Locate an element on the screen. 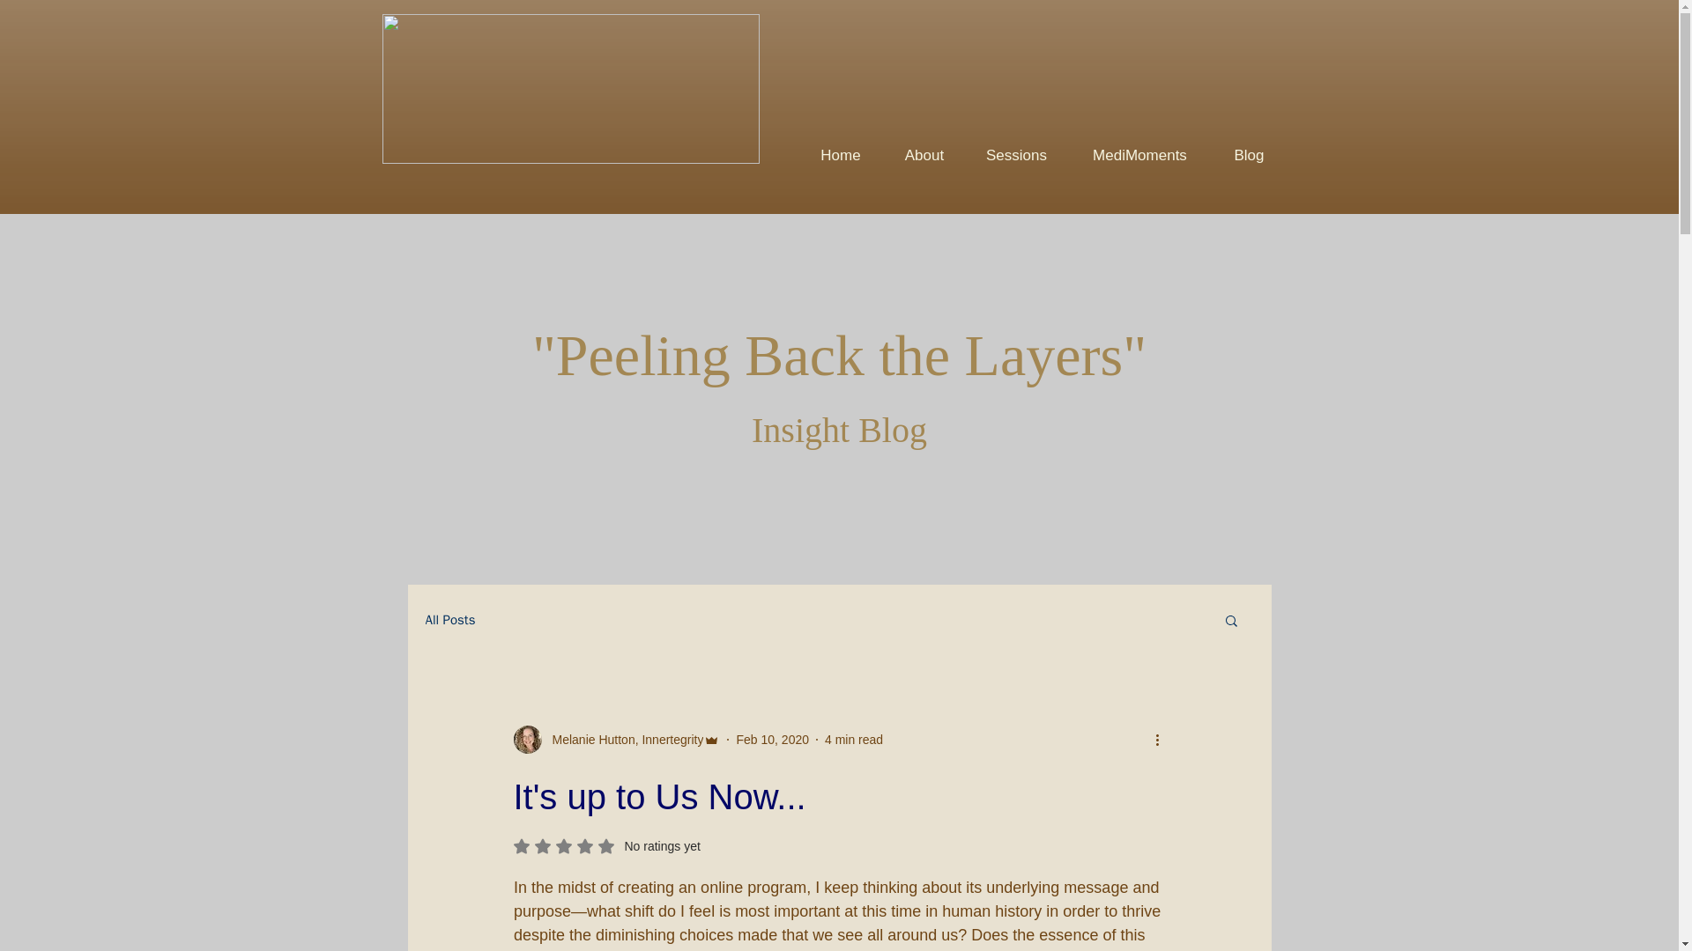 This screenshot has width=1692, height=951. All Posts is located at coordinates (449, 619).